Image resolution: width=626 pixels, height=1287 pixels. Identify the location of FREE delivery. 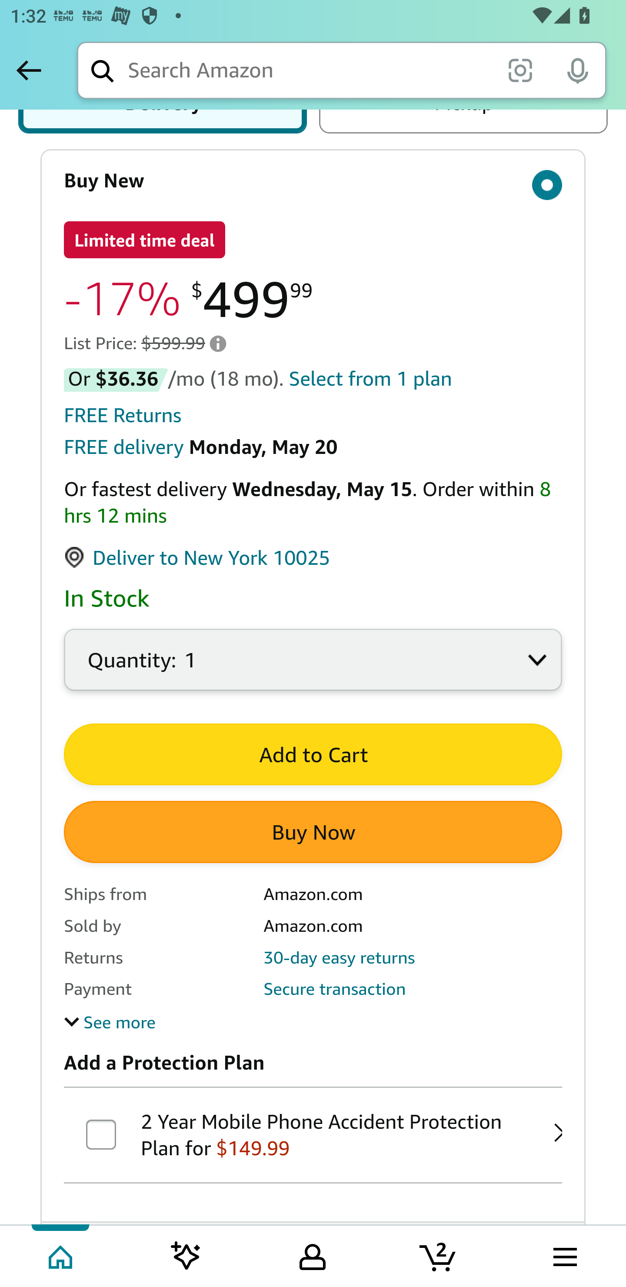
(123, 448).